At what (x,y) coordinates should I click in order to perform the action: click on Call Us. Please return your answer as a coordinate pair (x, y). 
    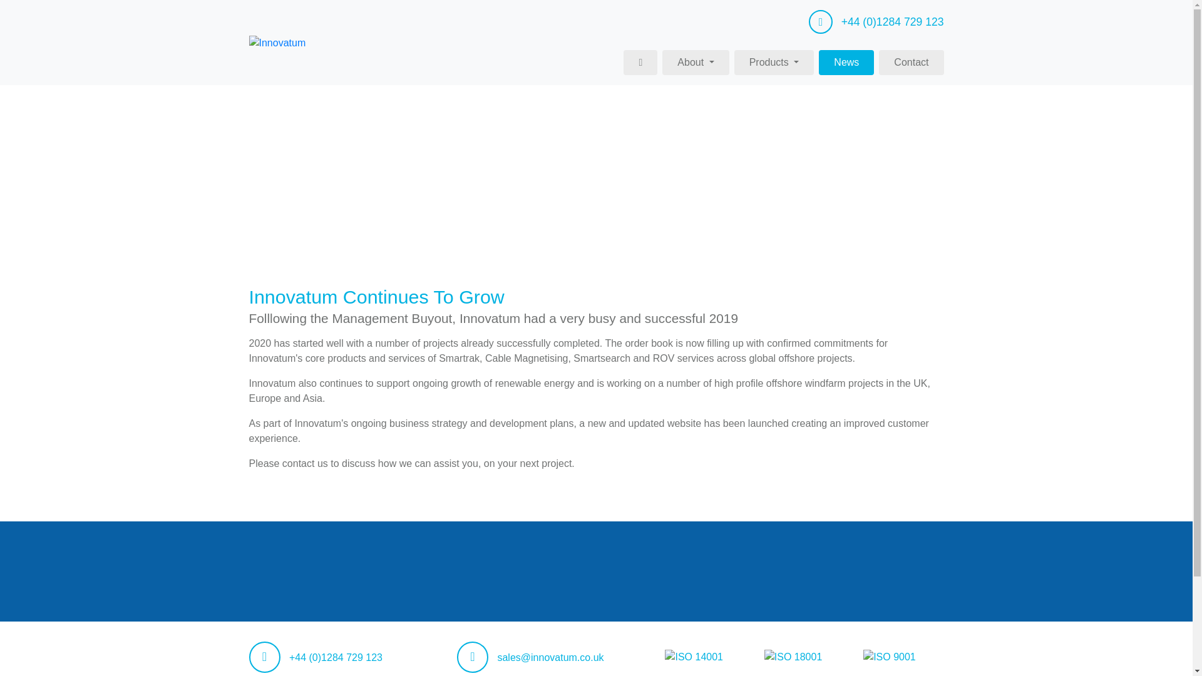
    Looking at the image, I should click on (316, 657).